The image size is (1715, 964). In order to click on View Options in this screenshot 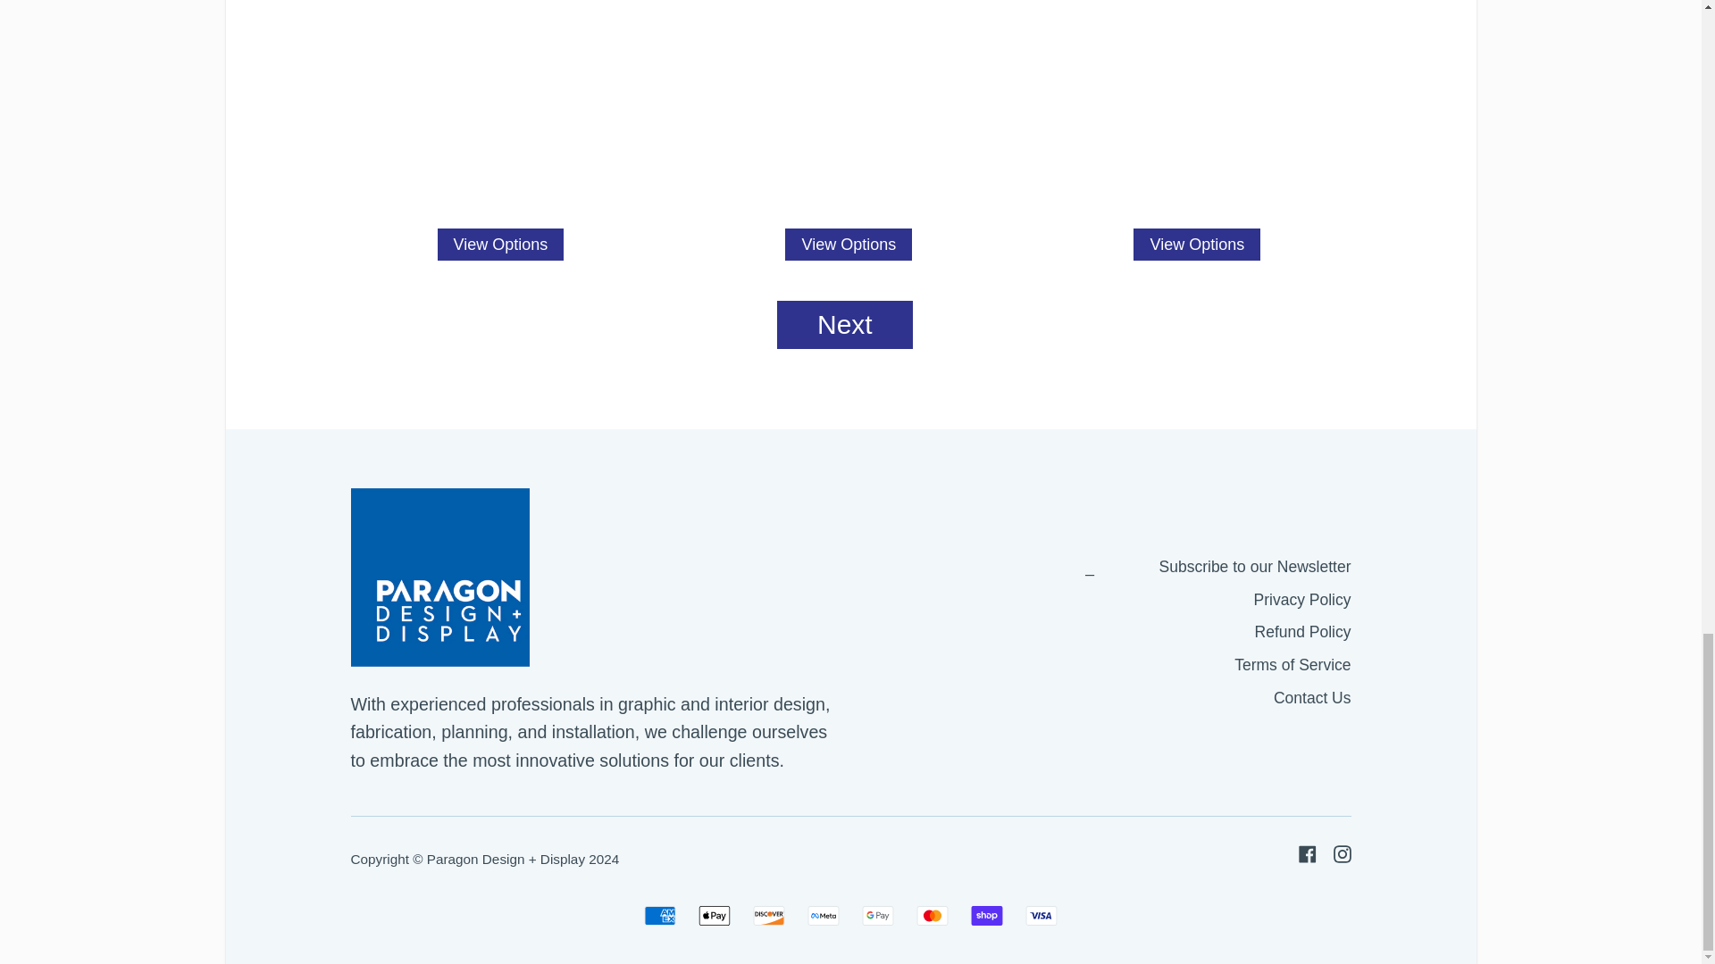, I will do `click(849, 244)`.